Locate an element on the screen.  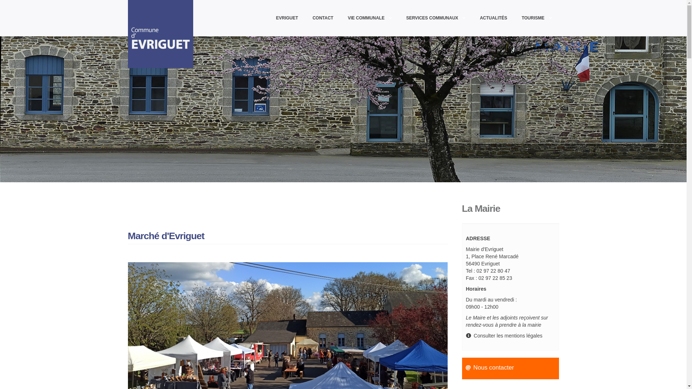
EVRIGUET is located at coordinates (287, 18).